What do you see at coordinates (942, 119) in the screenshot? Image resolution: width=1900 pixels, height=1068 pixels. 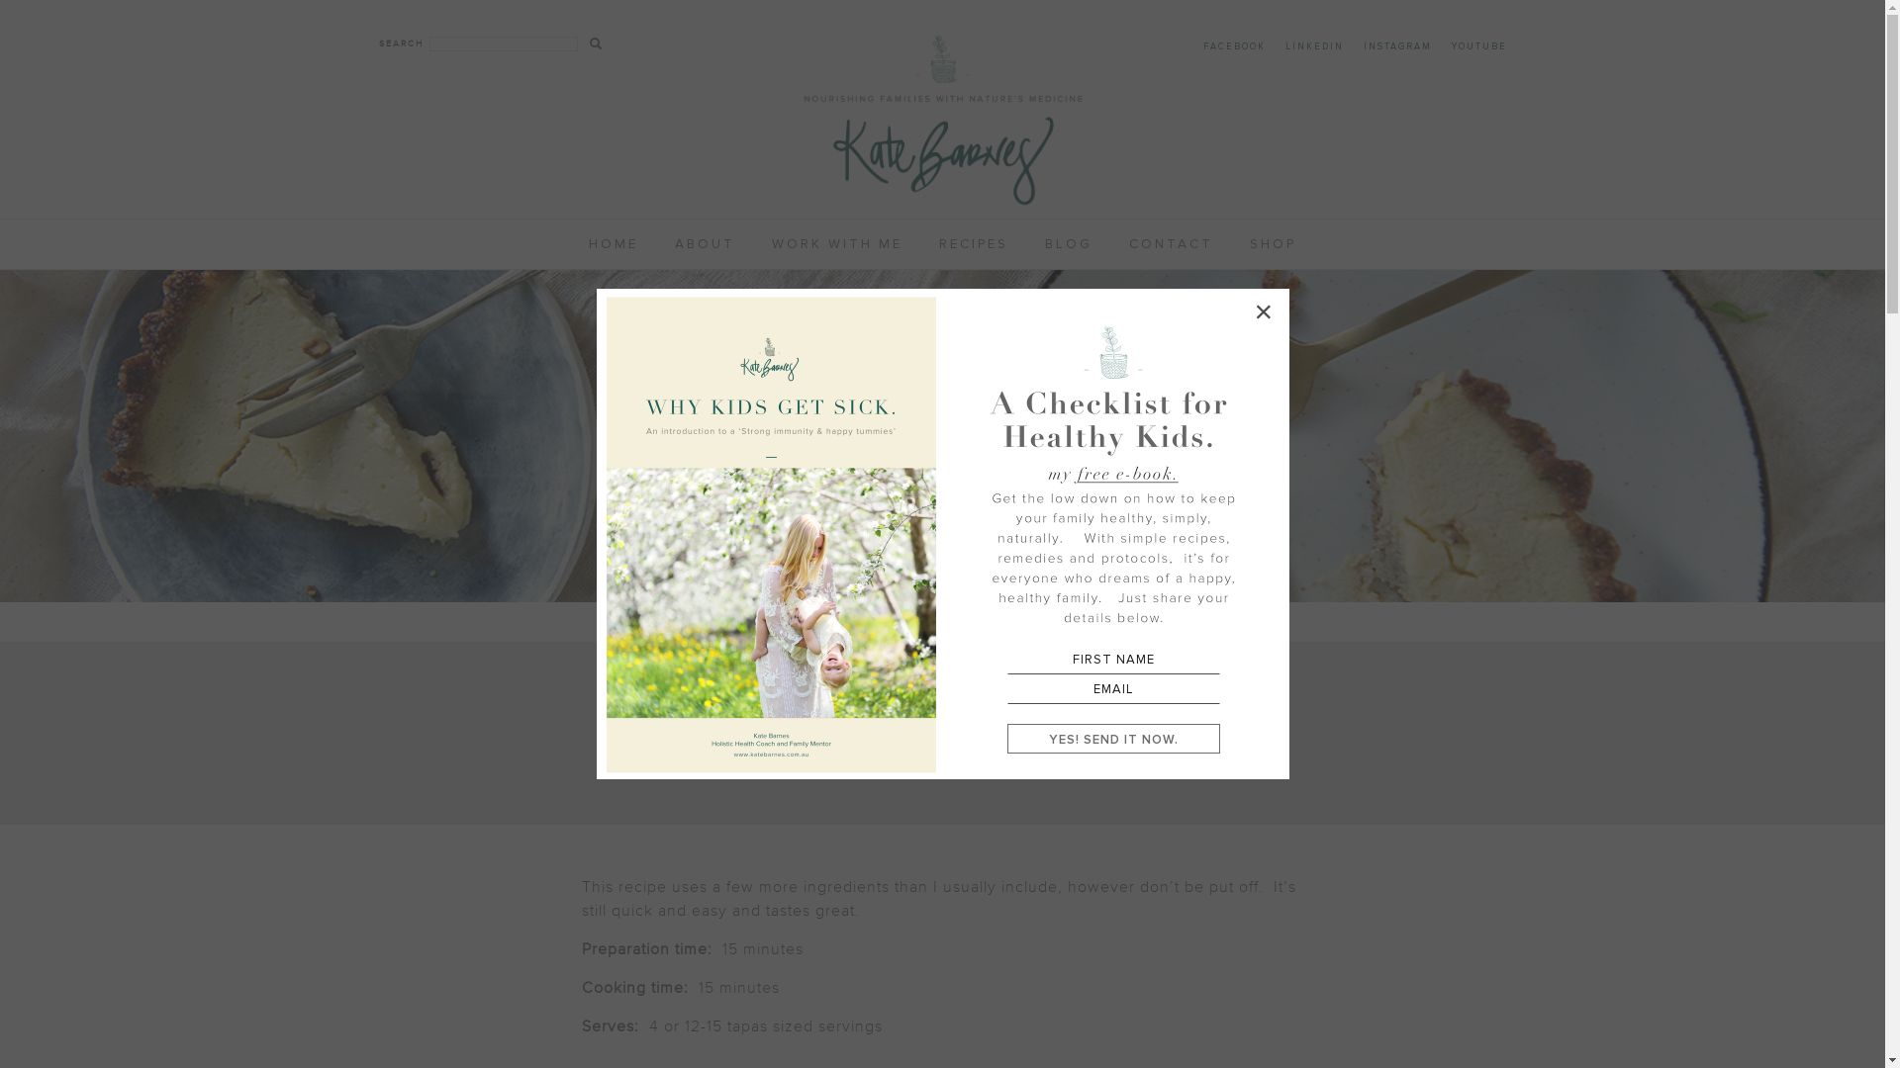 I see `Kate Barnes` at bounding box center [942, 119].